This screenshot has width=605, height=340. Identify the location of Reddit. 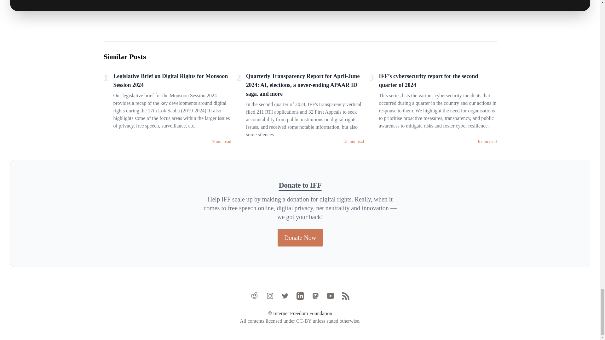
(255, 296).